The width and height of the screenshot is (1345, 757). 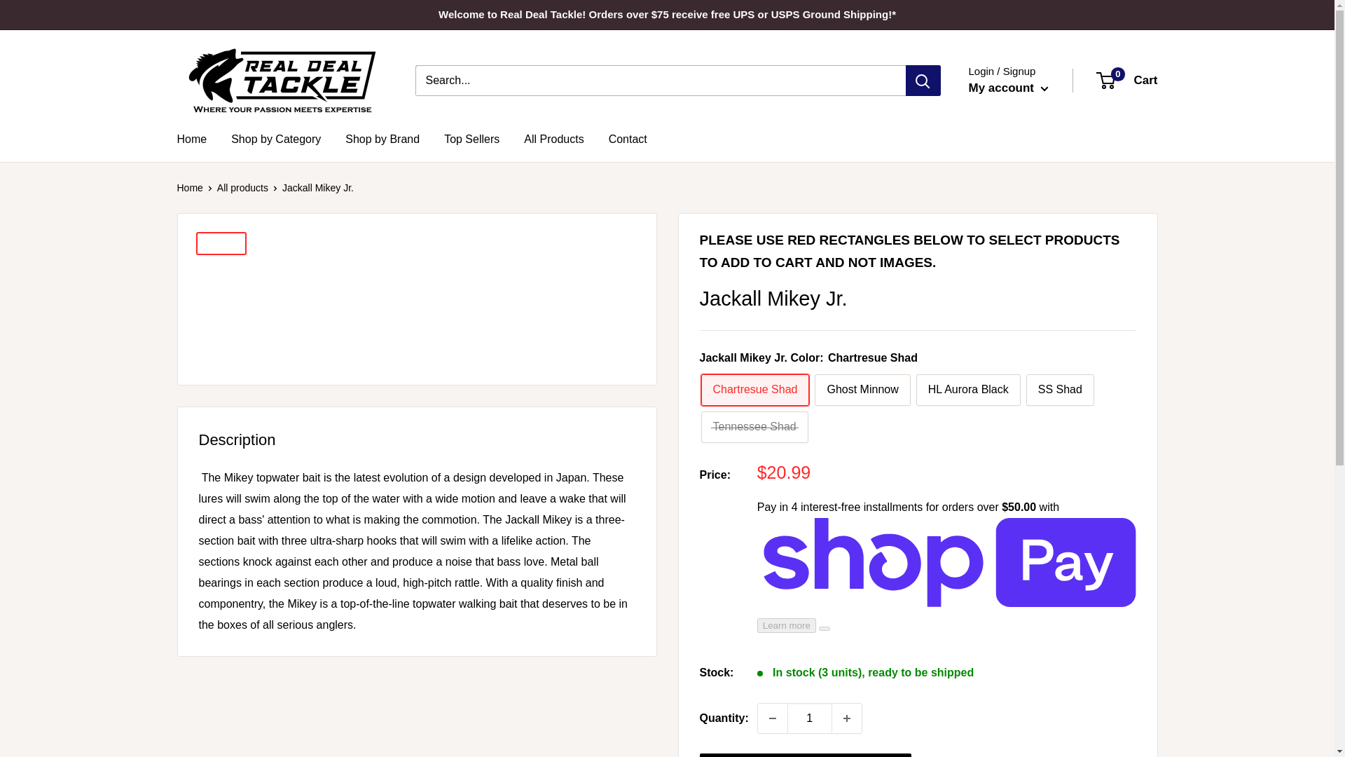 What do you see at coordinates (847, 718) in the screenshot?
I see `Increase quantity by 1` at bounding box center [847, 718].